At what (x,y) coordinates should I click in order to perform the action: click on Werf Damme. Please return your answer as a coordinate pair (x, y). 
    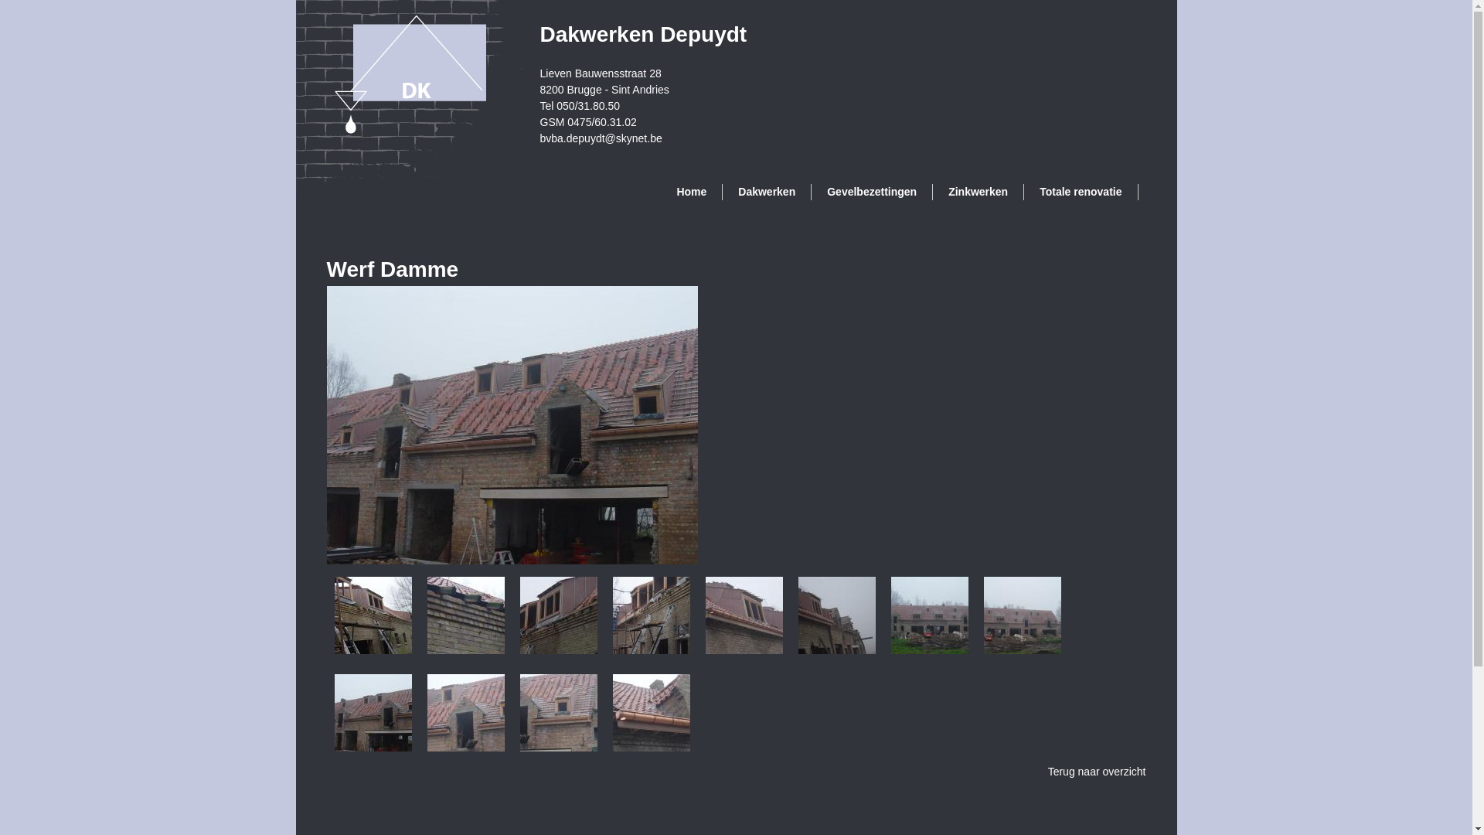
    Looking at the image, I should click on (558, 747).